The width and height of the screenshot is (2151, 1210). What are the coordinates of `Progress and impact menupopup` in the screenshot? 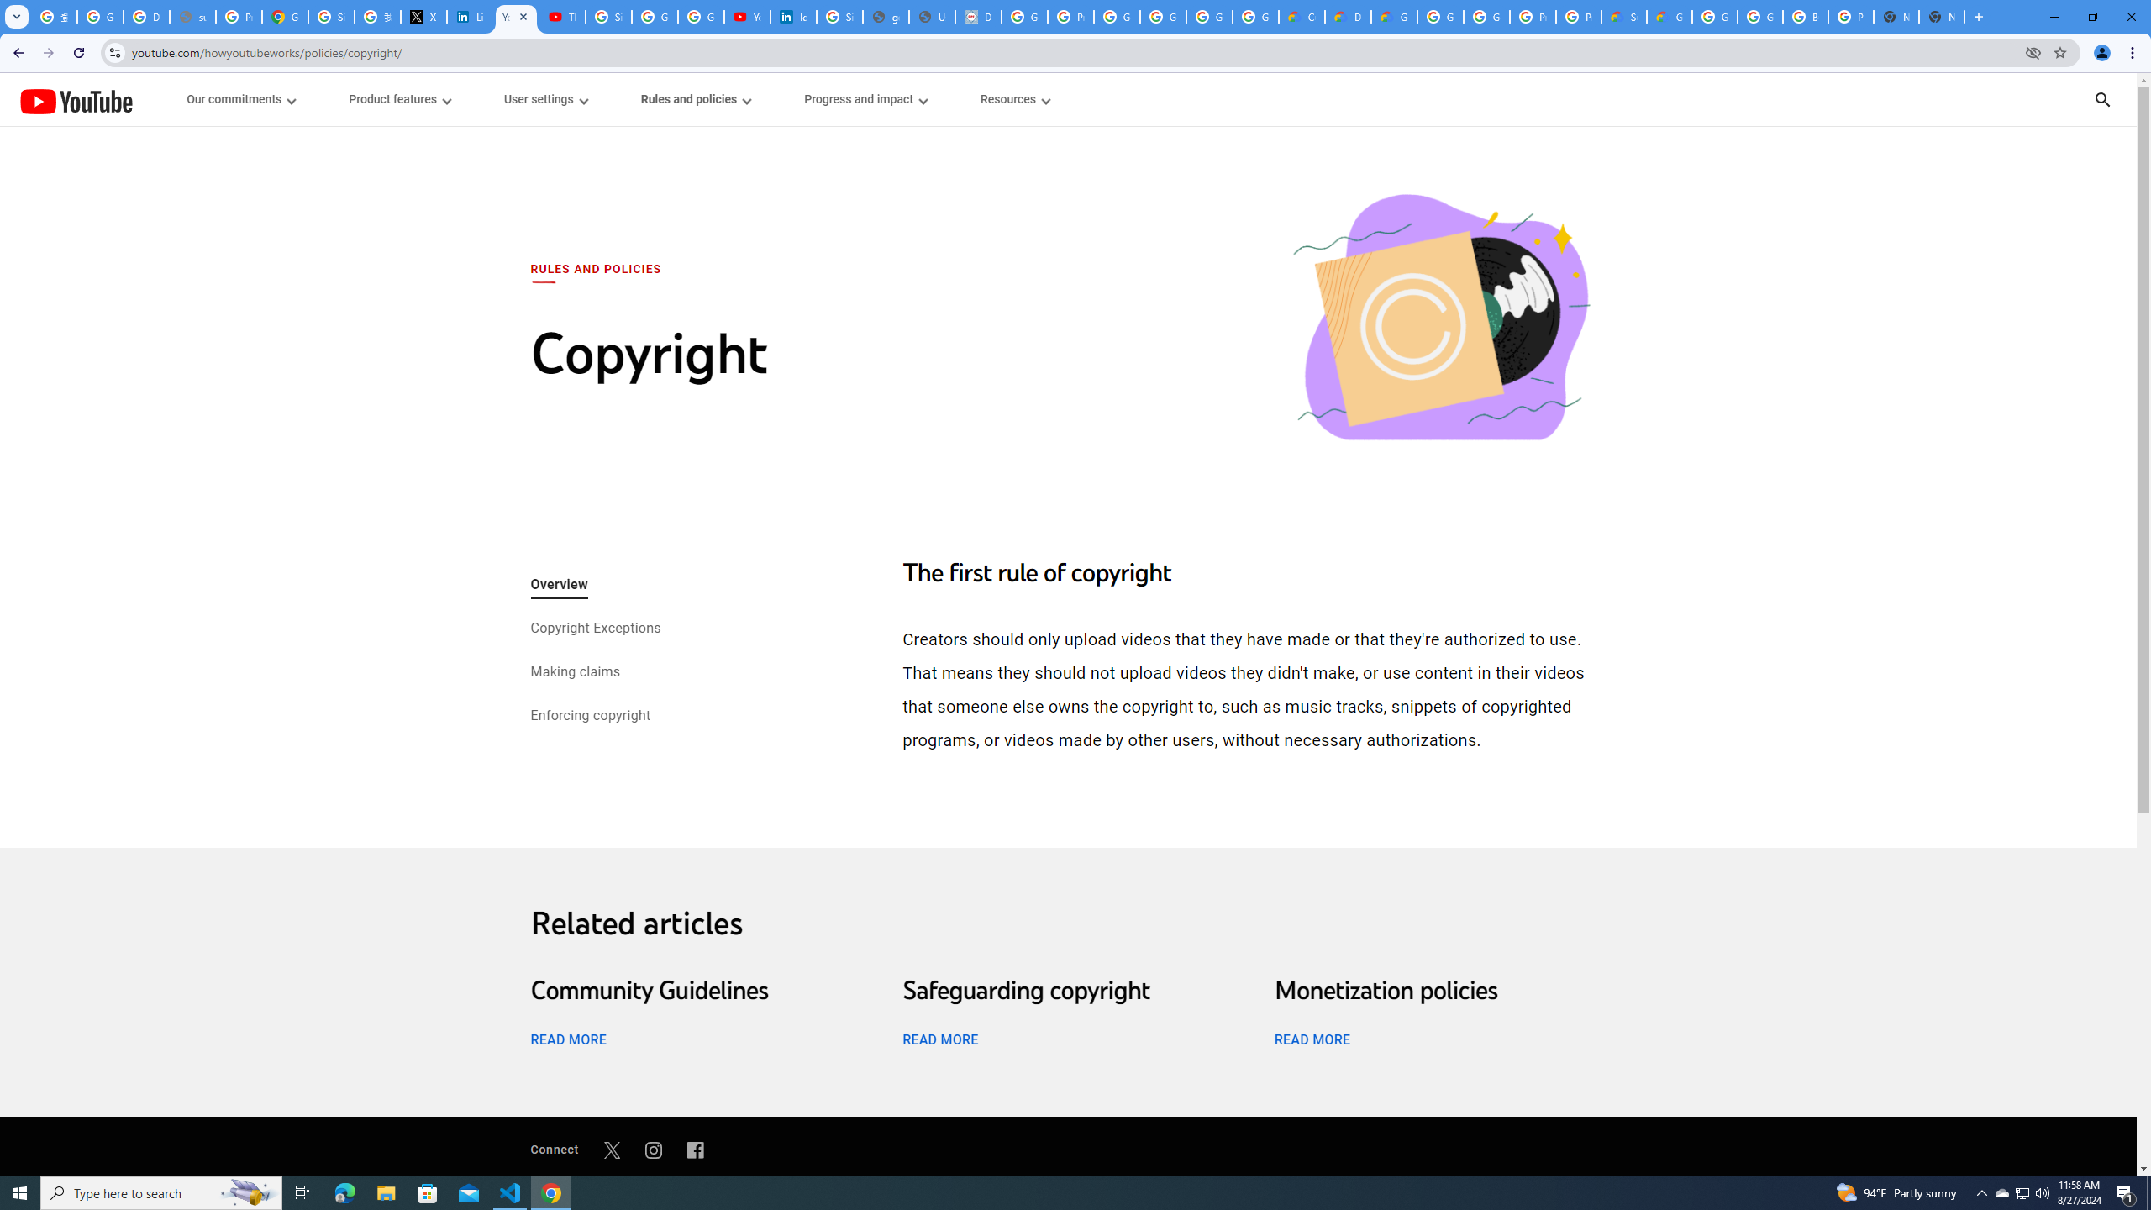 It's located at (865, 99).